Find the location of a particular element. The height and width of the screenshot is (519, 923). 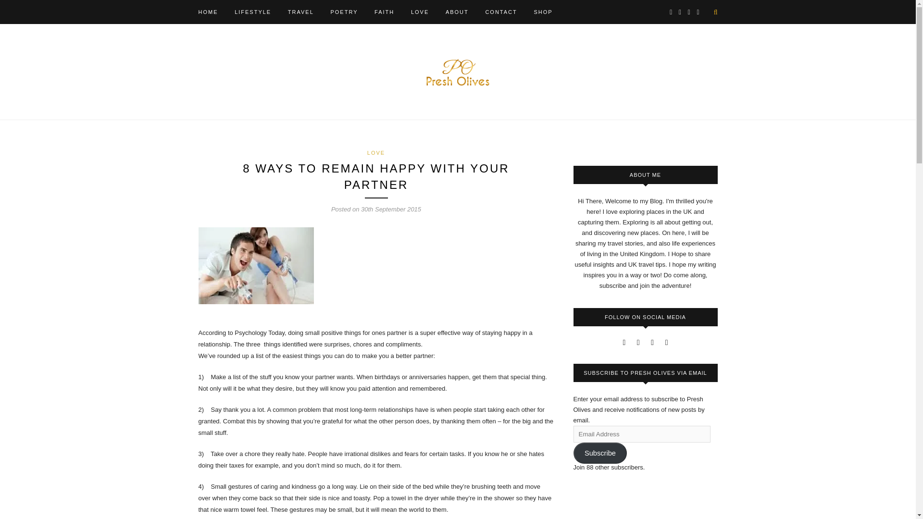

CONTACT is located at coordinates (501, 12).